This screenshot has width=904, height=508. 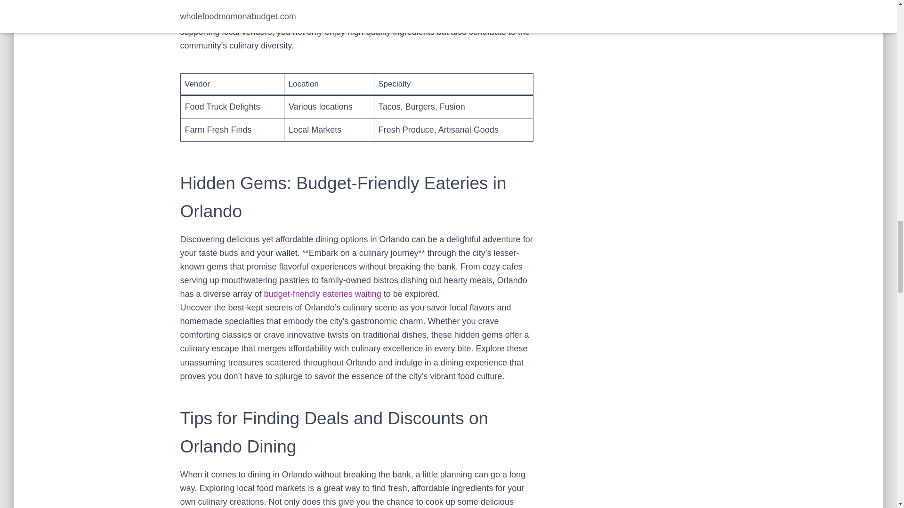 What do you see at coordinates (323, 294) in the screenshot?
I see `budget-friendly eateries waiting` at bounding box center [323, 294].